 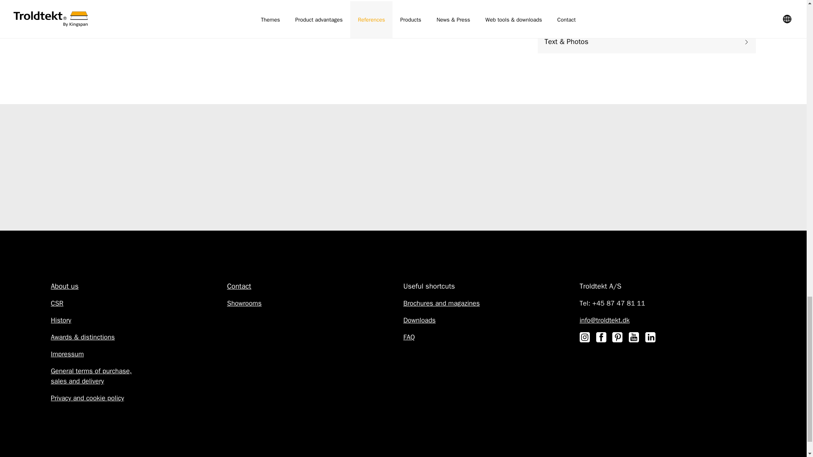 What do you see at coordinates (91, 376) in the screenshot?
I see `Salgs- og leveringsbetingelser` at bounding box center [91, 376].